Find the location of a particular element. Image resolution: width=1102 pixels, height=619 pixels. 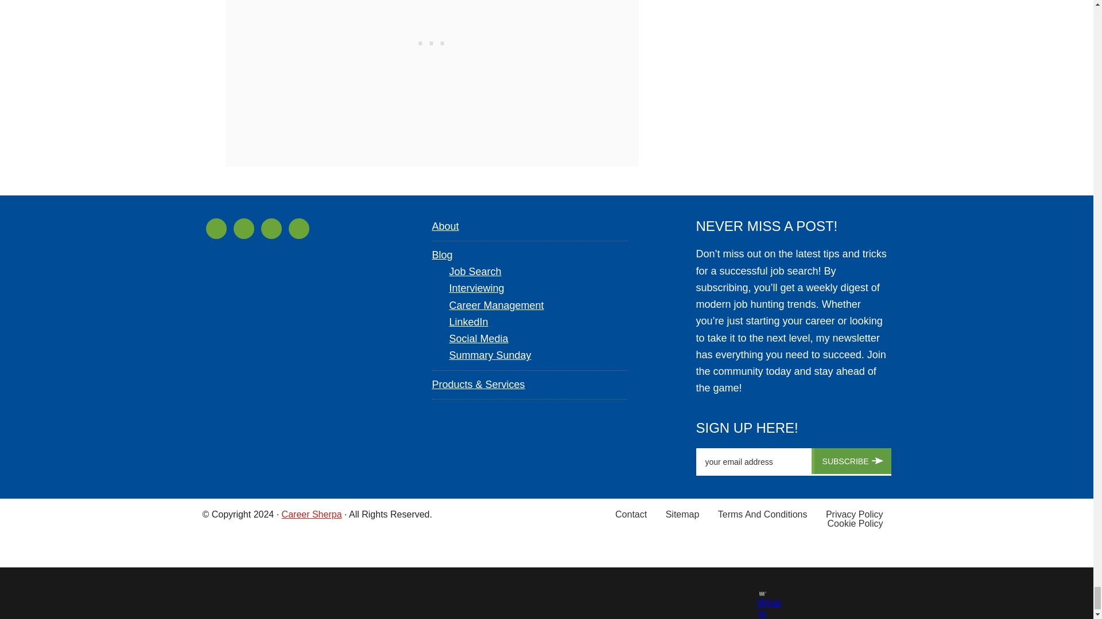

SUBSCRIBE is located at coordinates (851, 461).